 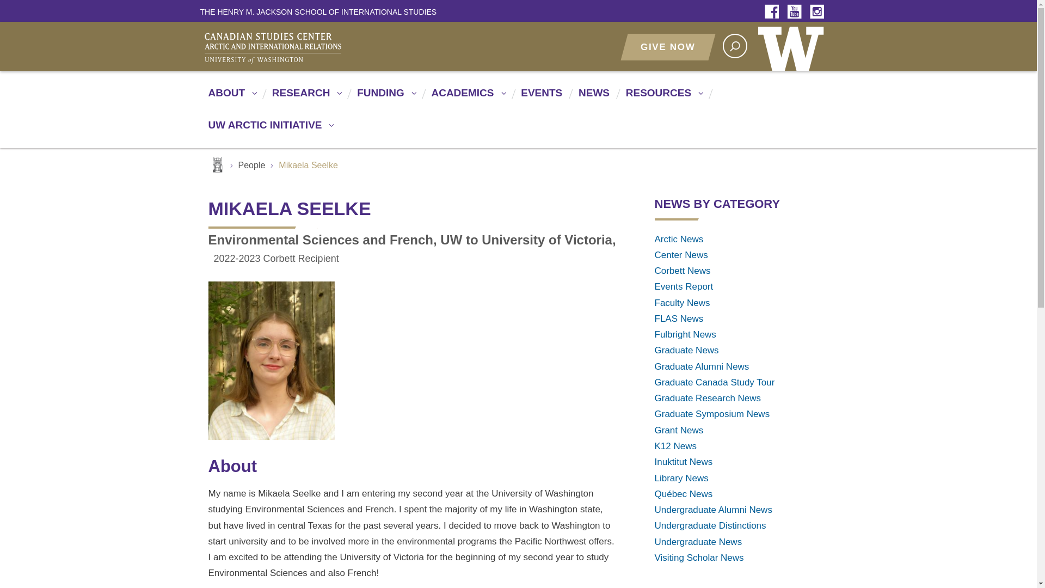 What do you see at coordinates (540, 98) in the screenshot?
I see `EVENTS` at bounding box center [540, 98].